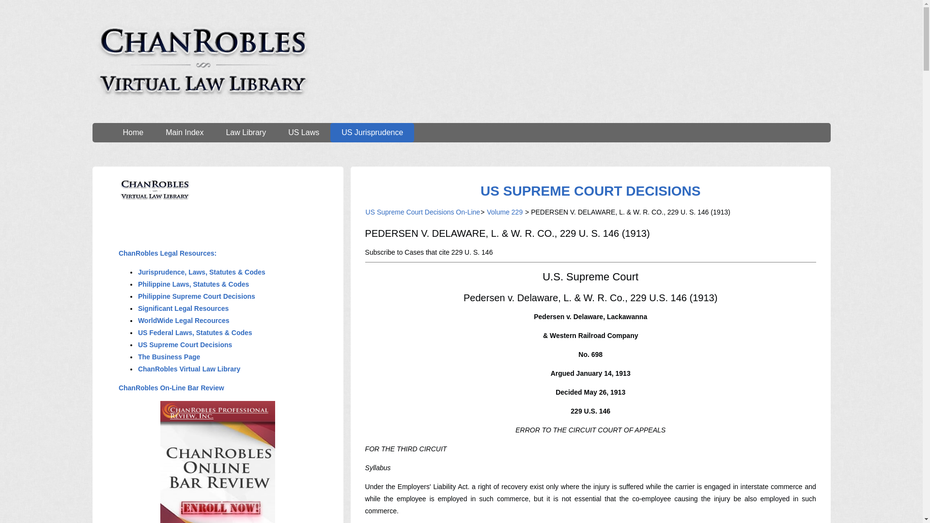 This screenshot has height=523, width=930. Describe the element at coordinates (167, 253) in the screenshot. I see `ChanRobles Legal Resources:` at that location.